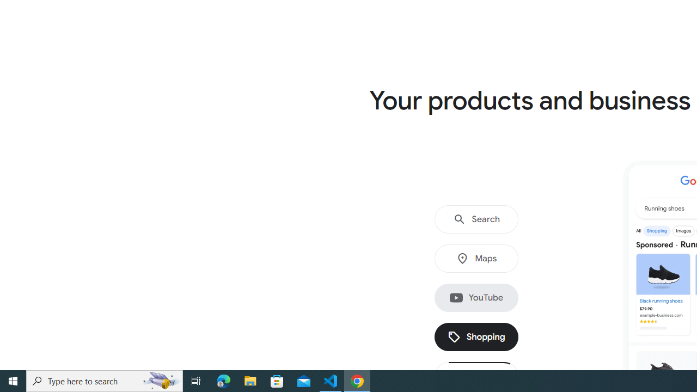  I want to click on YouTube, so click(476, 298).